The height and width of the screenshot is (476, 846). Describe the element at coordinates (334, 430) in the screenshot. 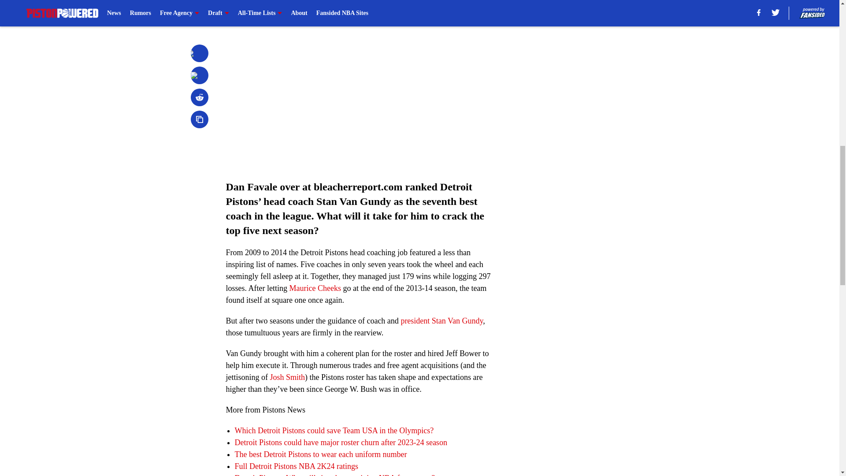

I see `Which Detroit Pistons could save Team USA in the Olympics?` at that location.